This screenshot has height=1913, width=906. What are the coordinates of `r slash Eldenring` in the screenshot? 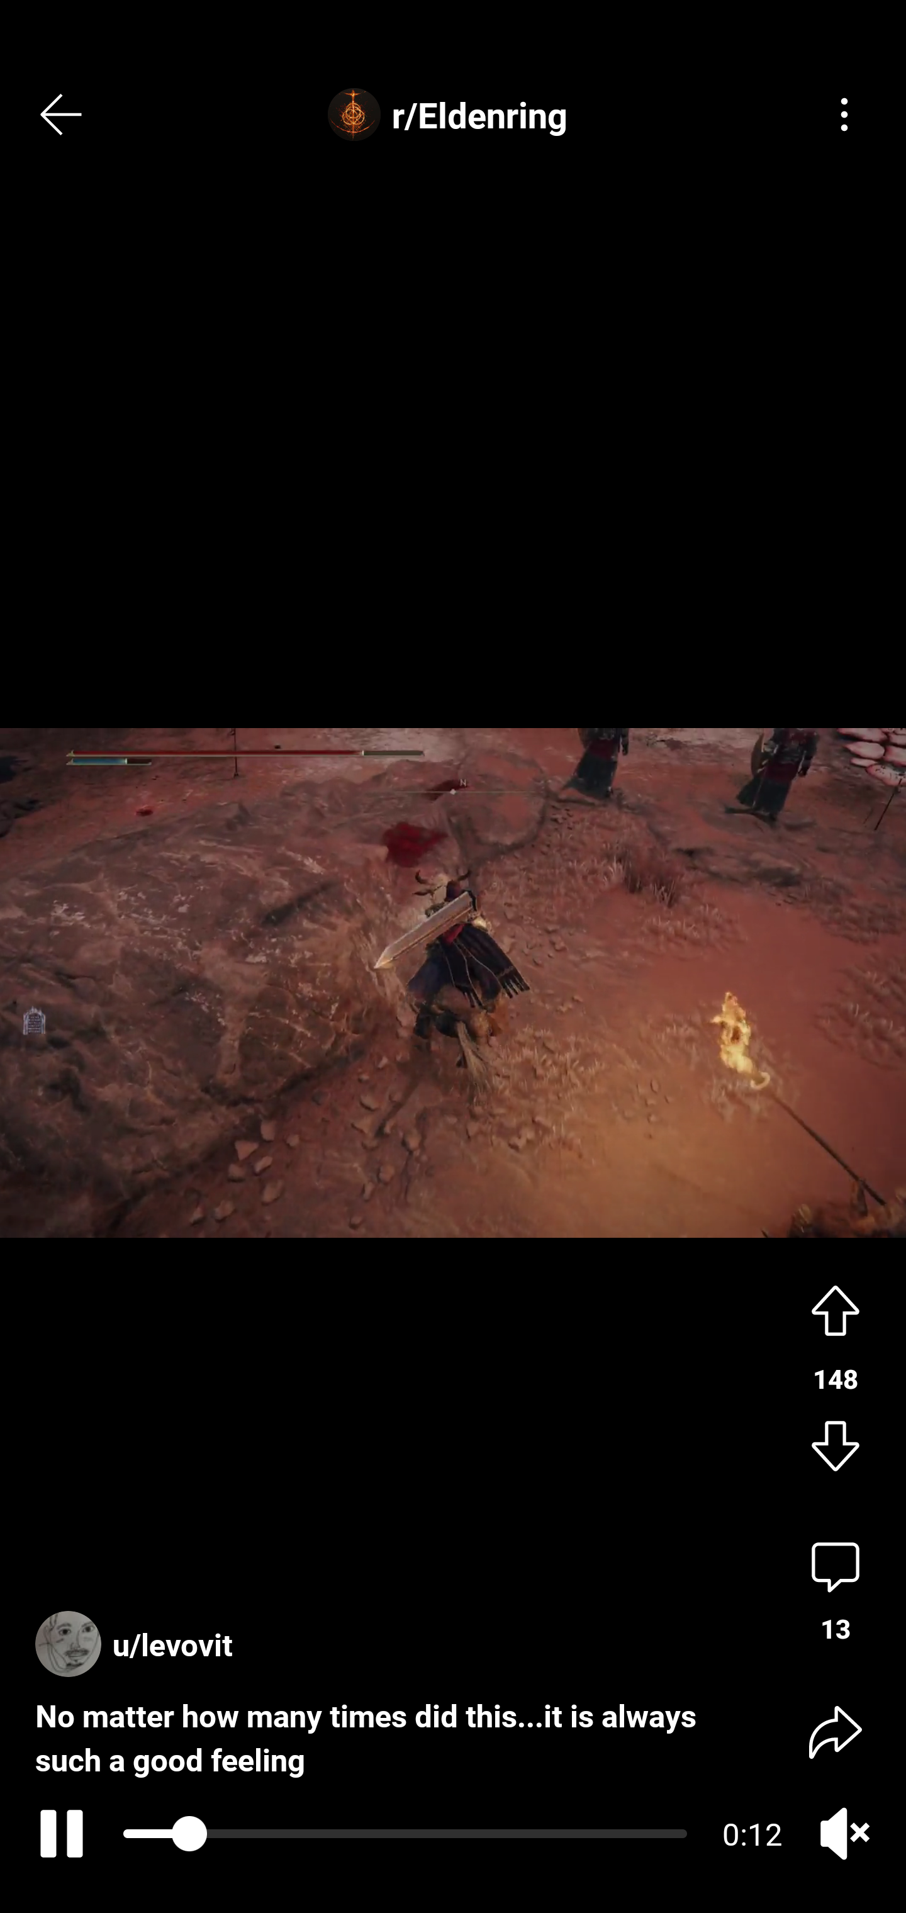 It's located at (453, 115).